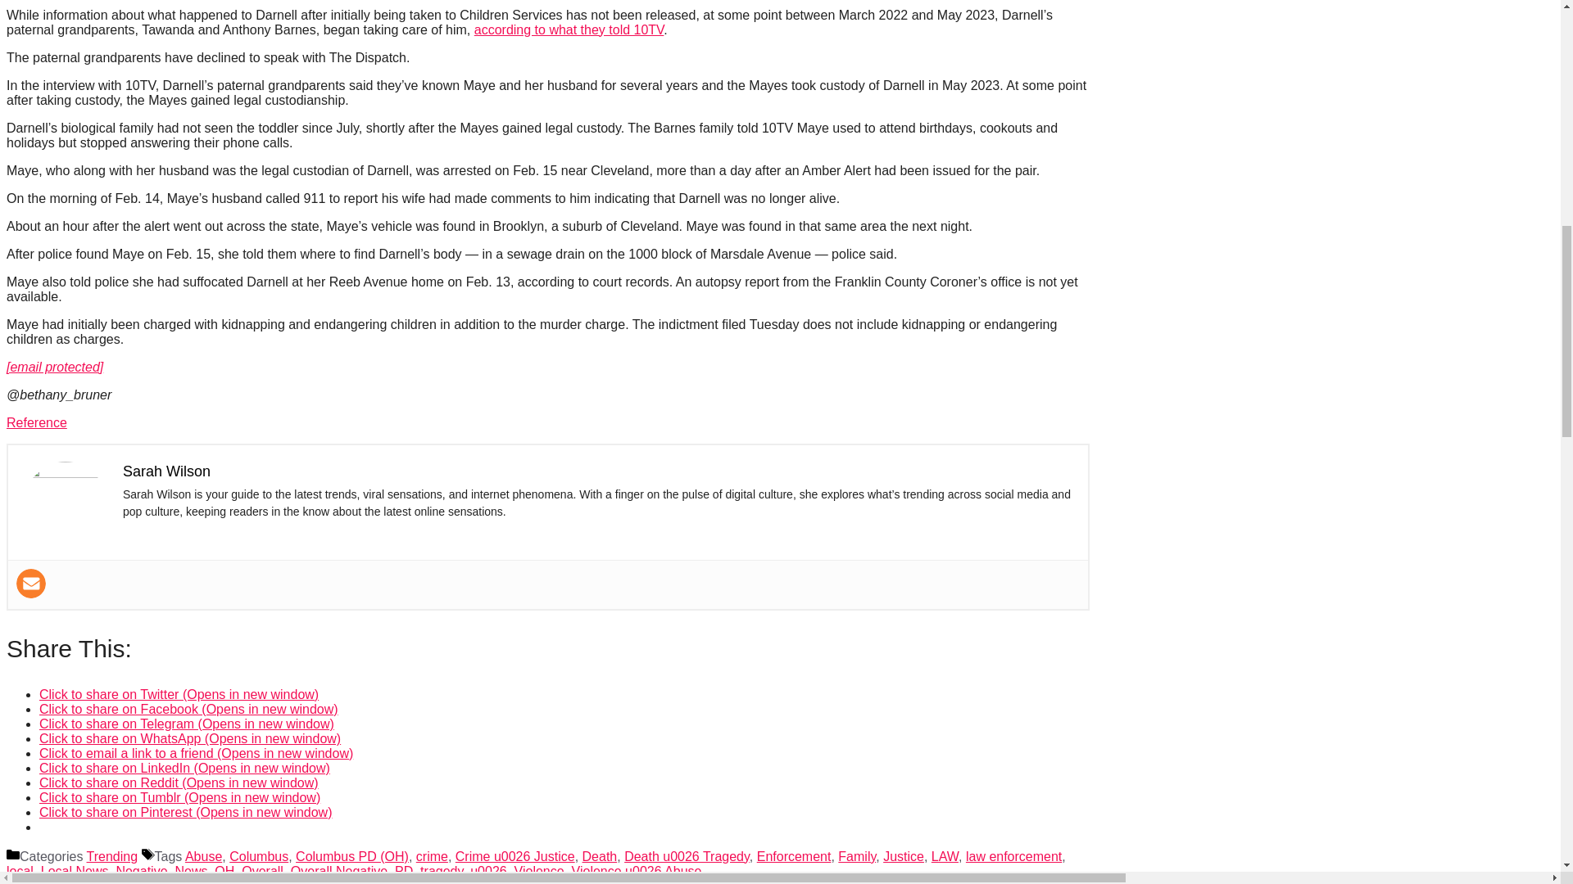 The image size is (1573, 884). What do you see at coordinates (600, 856) in the screenshot?
I see `Death` at bounding box center [600, 856].